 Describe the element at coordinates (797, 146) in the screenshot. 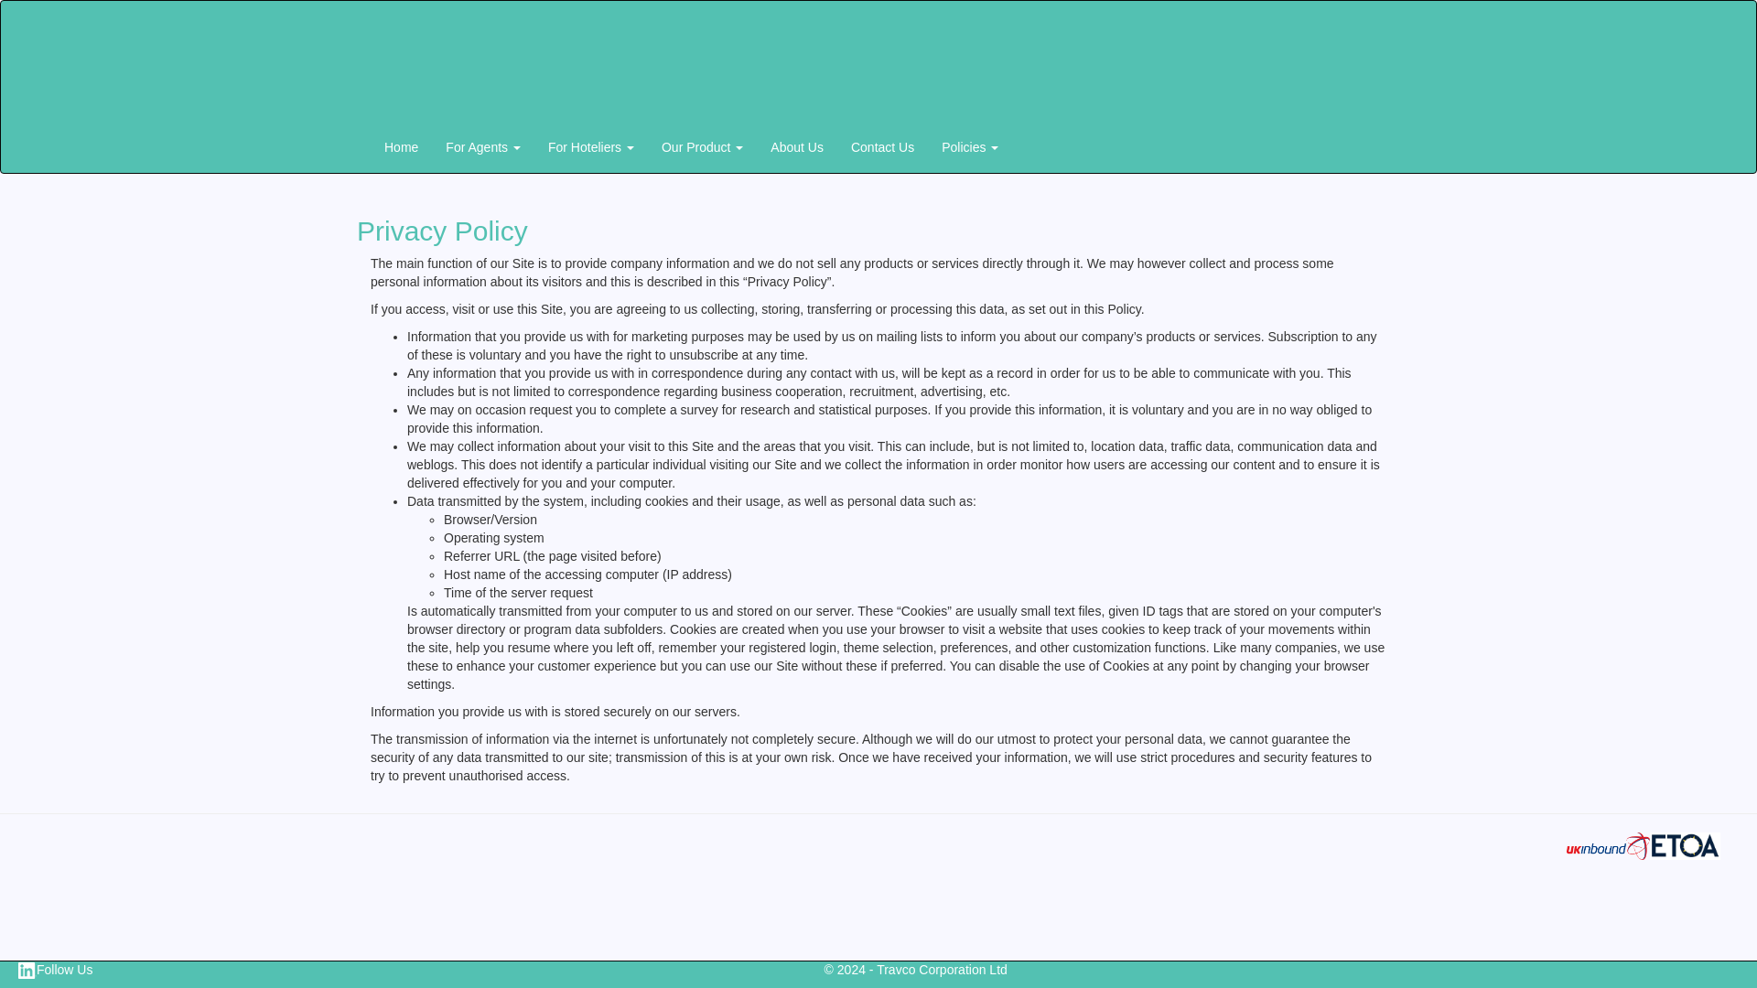

I see `About Us` at that location.